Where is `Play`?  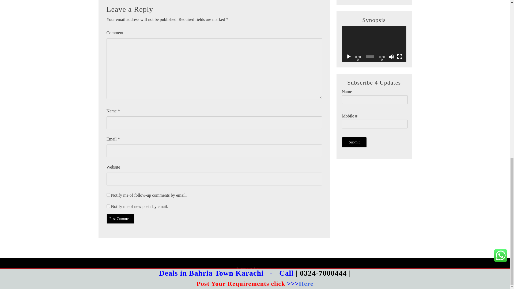 Play is located at coordinates (349, 57).